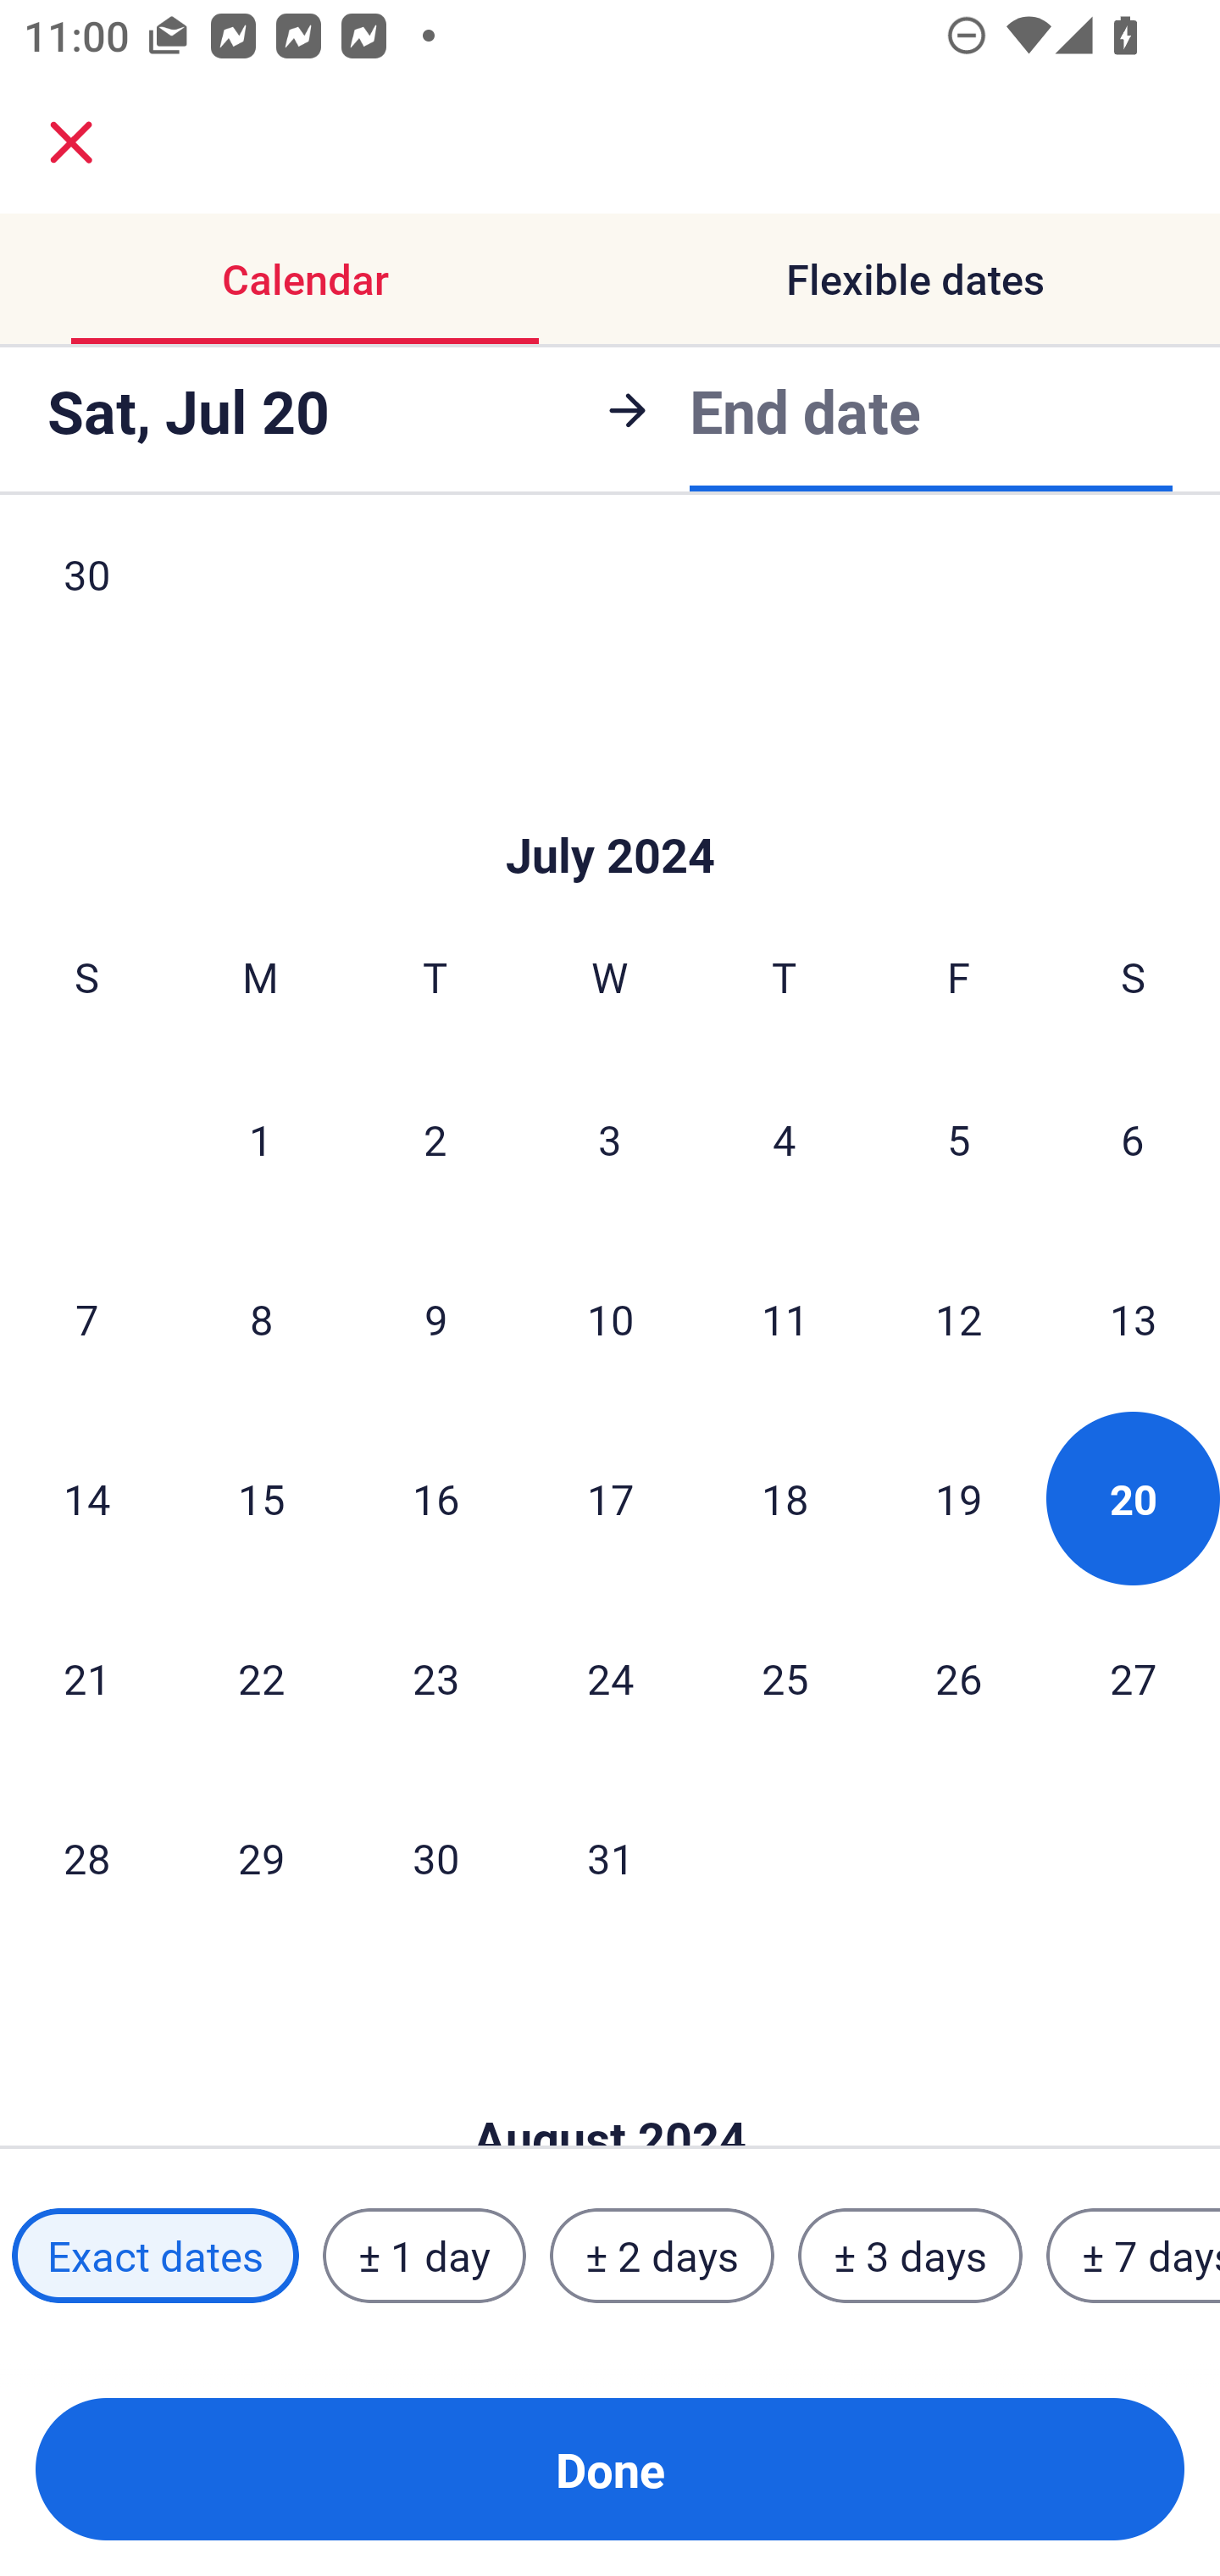  I want to click on 11 Thursday, July 11, 2024, so click(785, 1319).